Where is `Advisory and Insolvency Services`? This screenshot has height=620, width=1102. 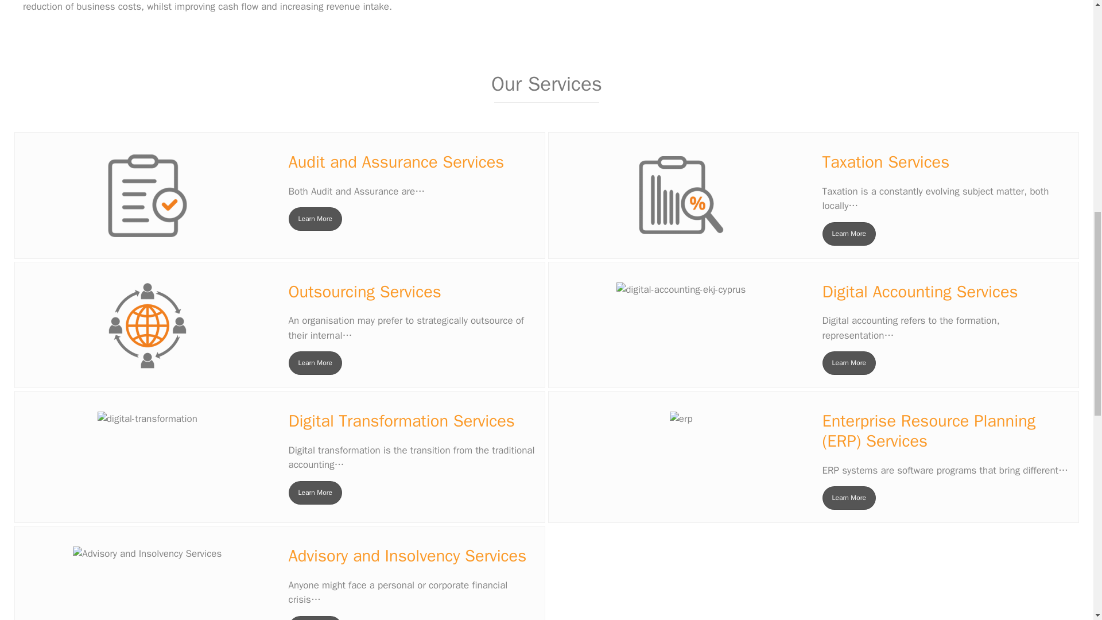 Advisory and Insolvency Services is located at coordinates (147, 553).